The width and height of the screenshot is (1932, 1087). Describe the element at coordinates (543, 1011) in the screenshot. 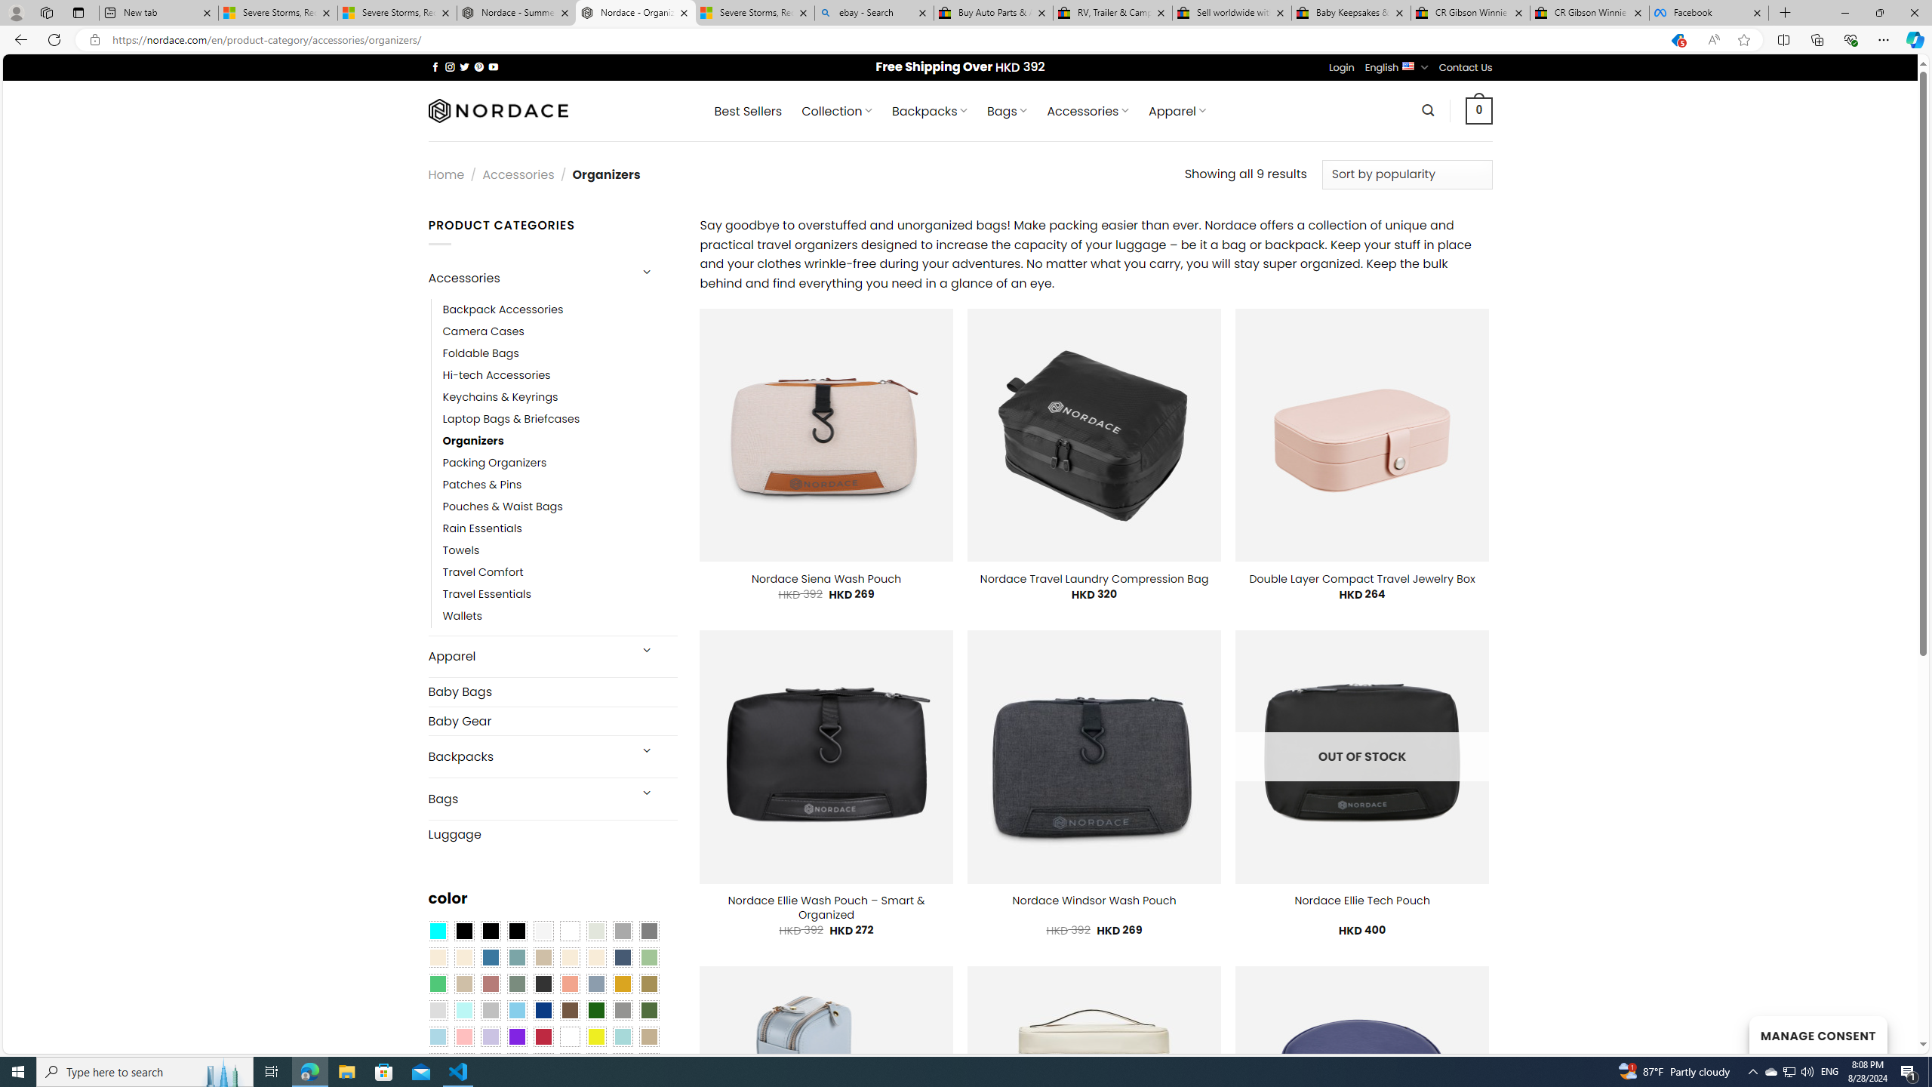

I see `Navy Blue` at that location.